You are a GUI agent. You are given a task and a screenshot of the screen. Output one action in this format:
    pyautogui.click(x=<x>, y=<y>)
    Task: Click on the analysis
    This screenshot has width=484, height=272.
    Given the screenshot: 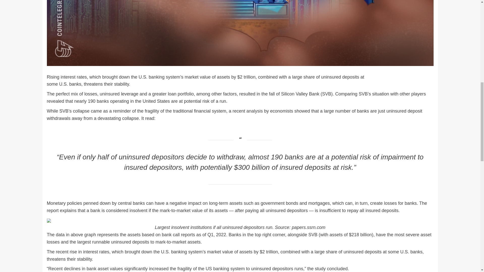 What is the action you would take?
    pyautogui.click(x=255, y=111)
    